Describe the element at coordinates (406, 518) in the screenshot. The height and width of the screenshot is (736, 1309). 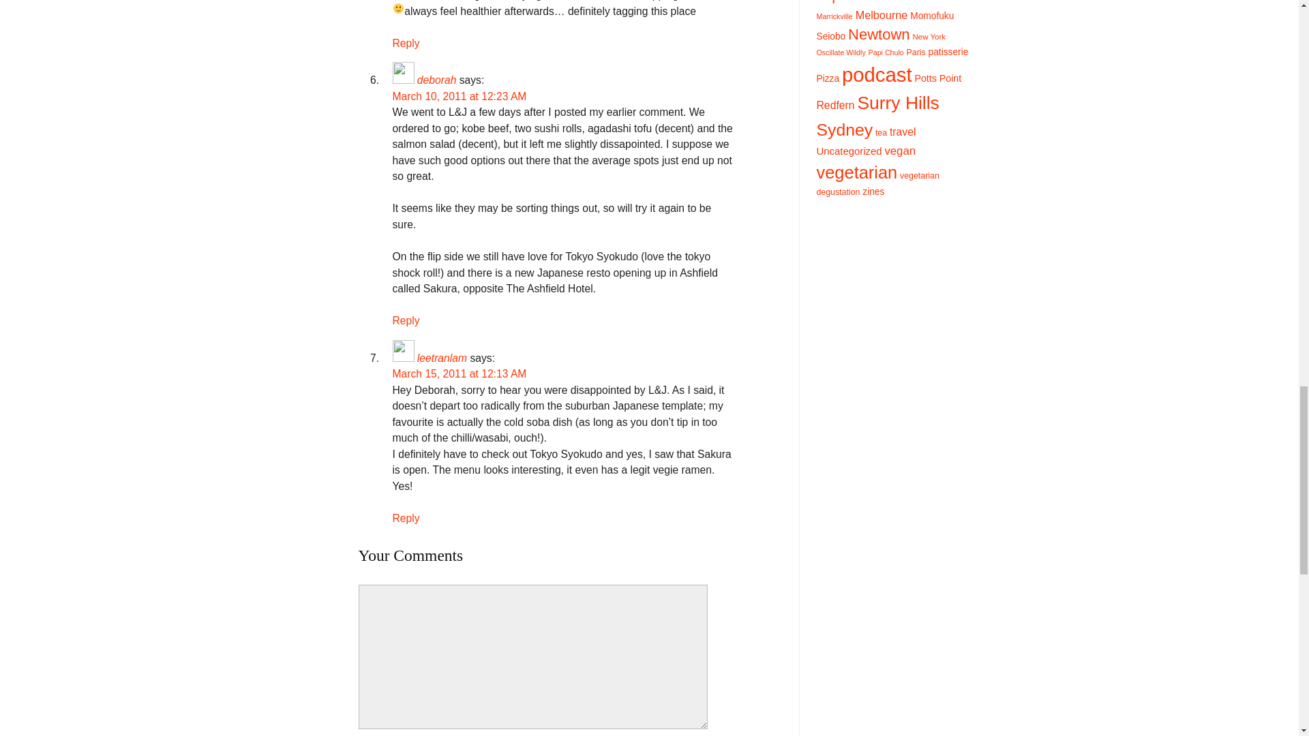
I see `Reply` at that location.